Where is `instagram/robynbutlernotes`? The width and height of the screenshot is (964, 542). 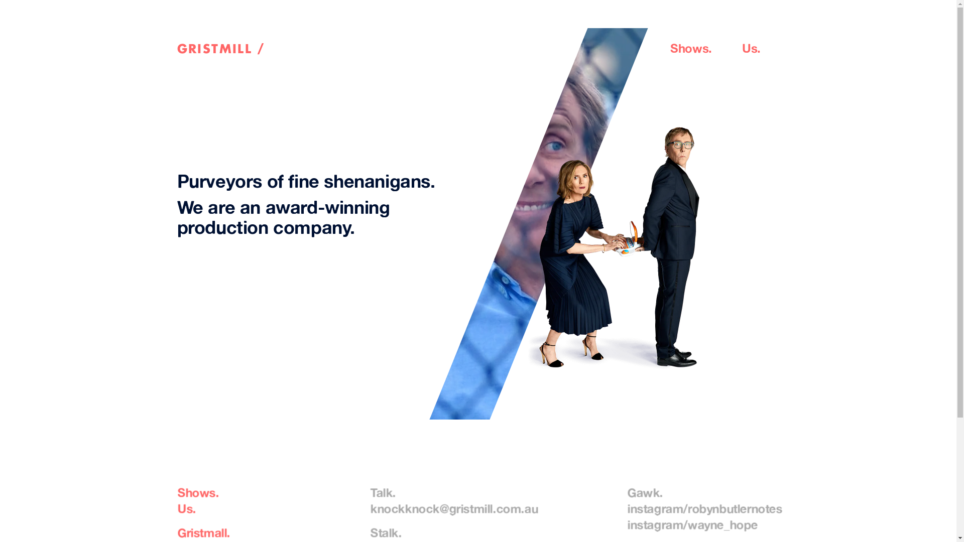 instagram/robynbutlernotes is located at coordinates (705, 508).